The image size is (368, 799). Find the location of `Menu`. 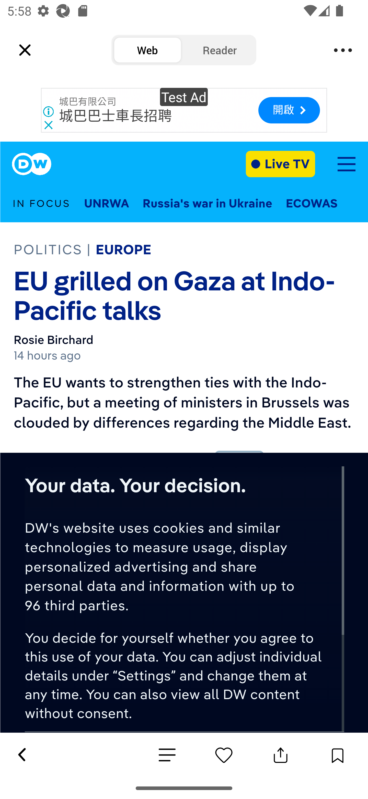

Menu is located at coordinates (343, 50).